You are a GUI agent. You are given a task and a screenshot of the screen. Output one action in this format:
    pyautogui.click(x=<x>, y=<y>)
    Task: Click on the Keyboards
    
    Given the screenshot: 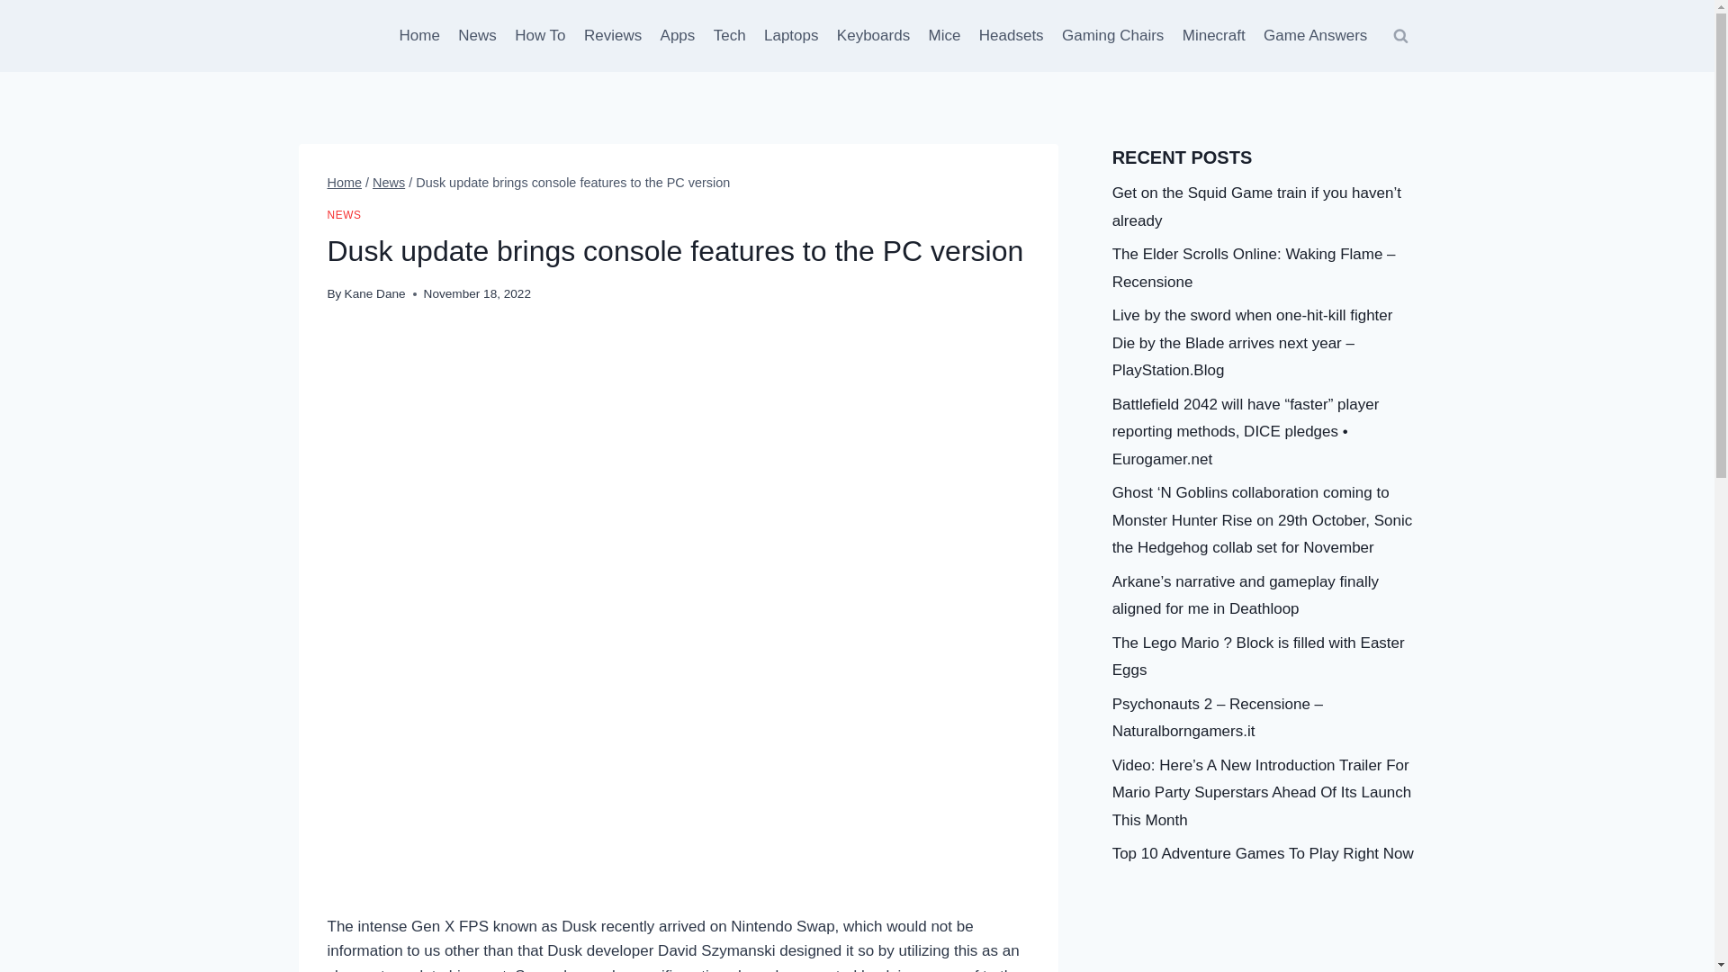 What is the action you would take?
    pyautogui.click(x=873, y=36)
    